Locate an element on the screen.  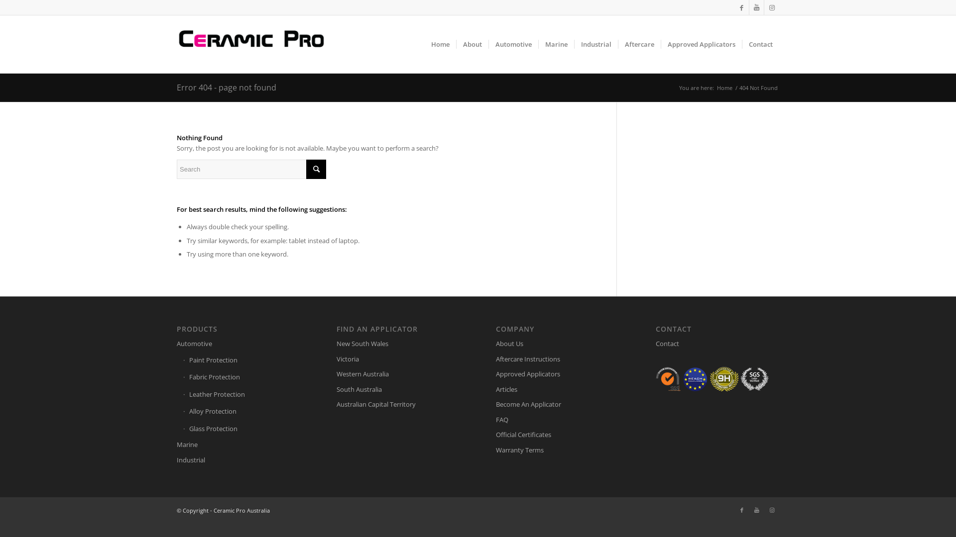
Alloy Protection is located at coordinates (242, 412).